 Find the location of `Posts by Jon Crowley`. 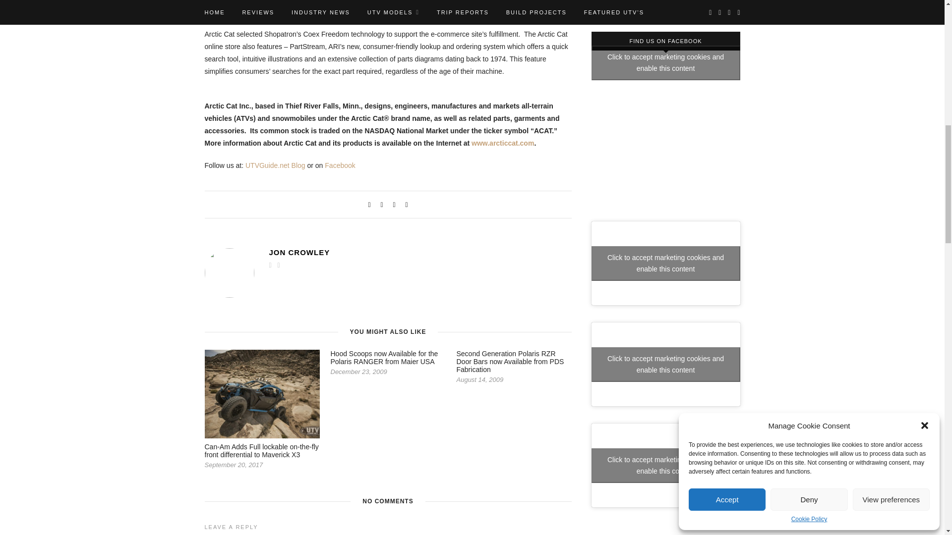

Posts by Jon Crowley is located at coordinates (419, 253).